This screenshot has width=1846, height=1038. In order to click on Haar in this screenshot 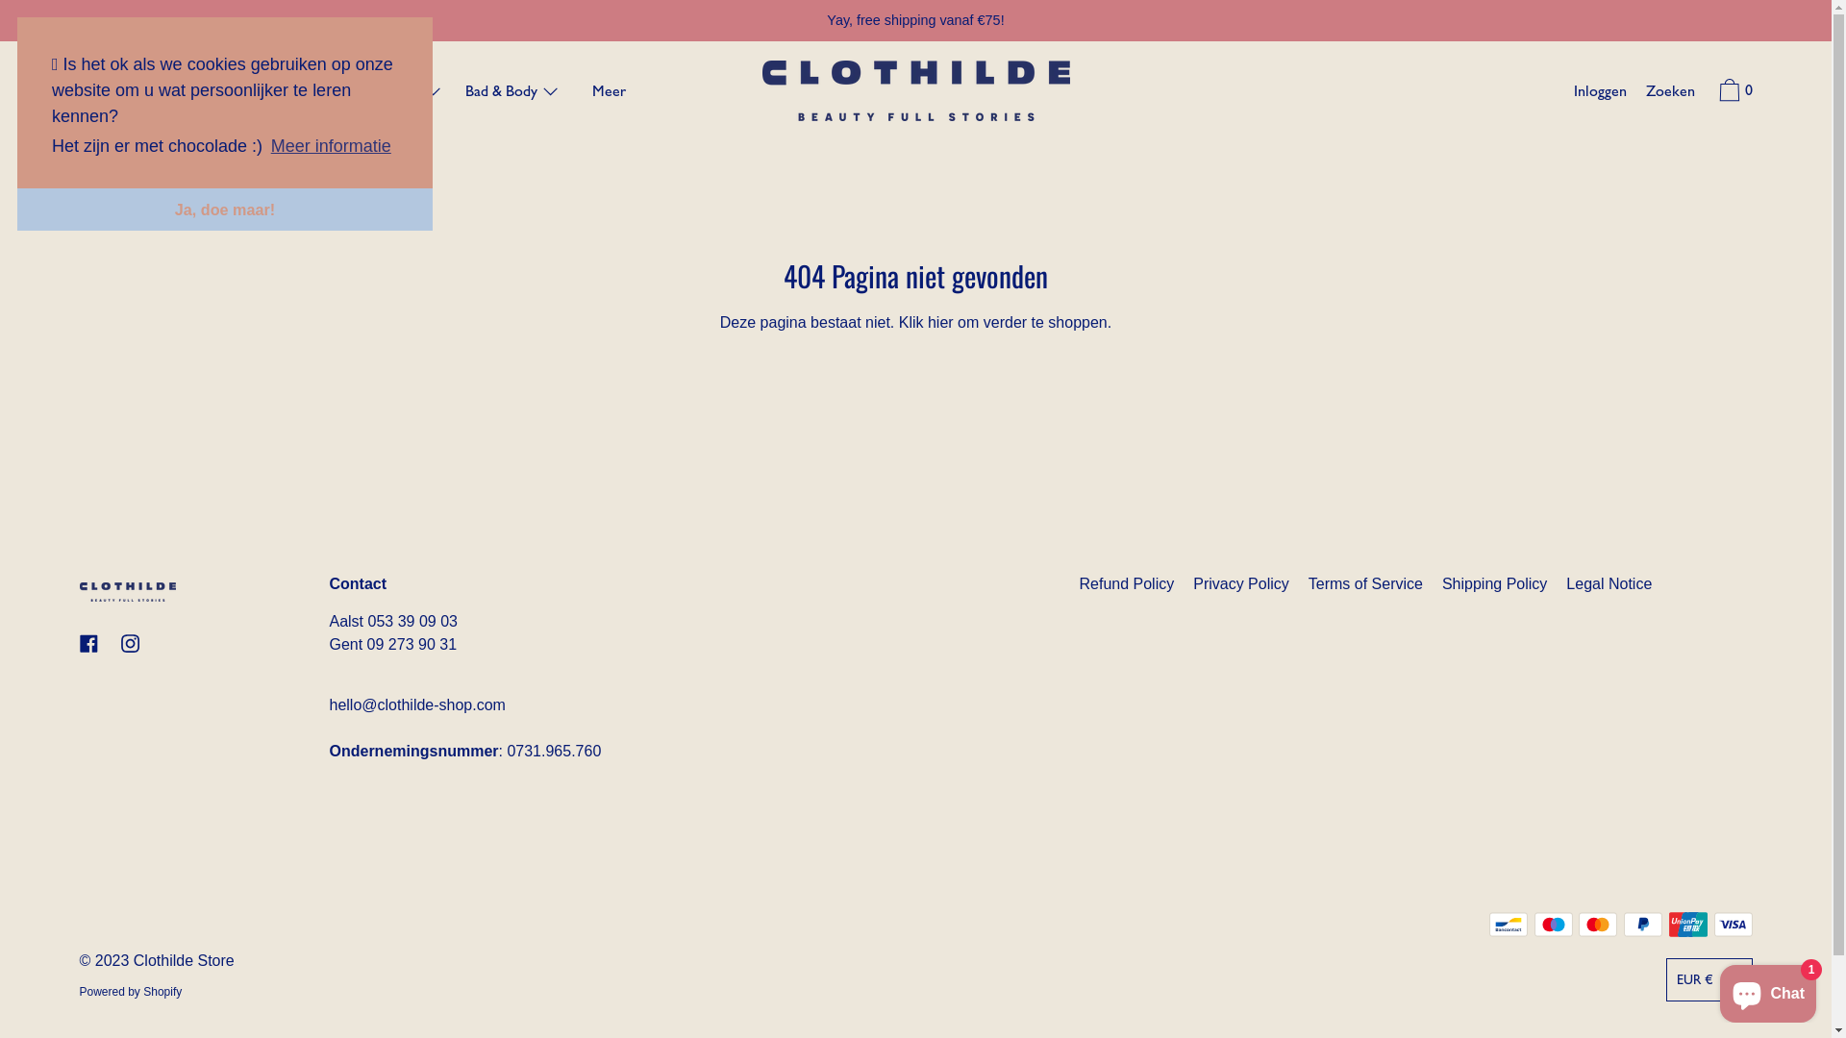, I will do `click(415, 93)`.